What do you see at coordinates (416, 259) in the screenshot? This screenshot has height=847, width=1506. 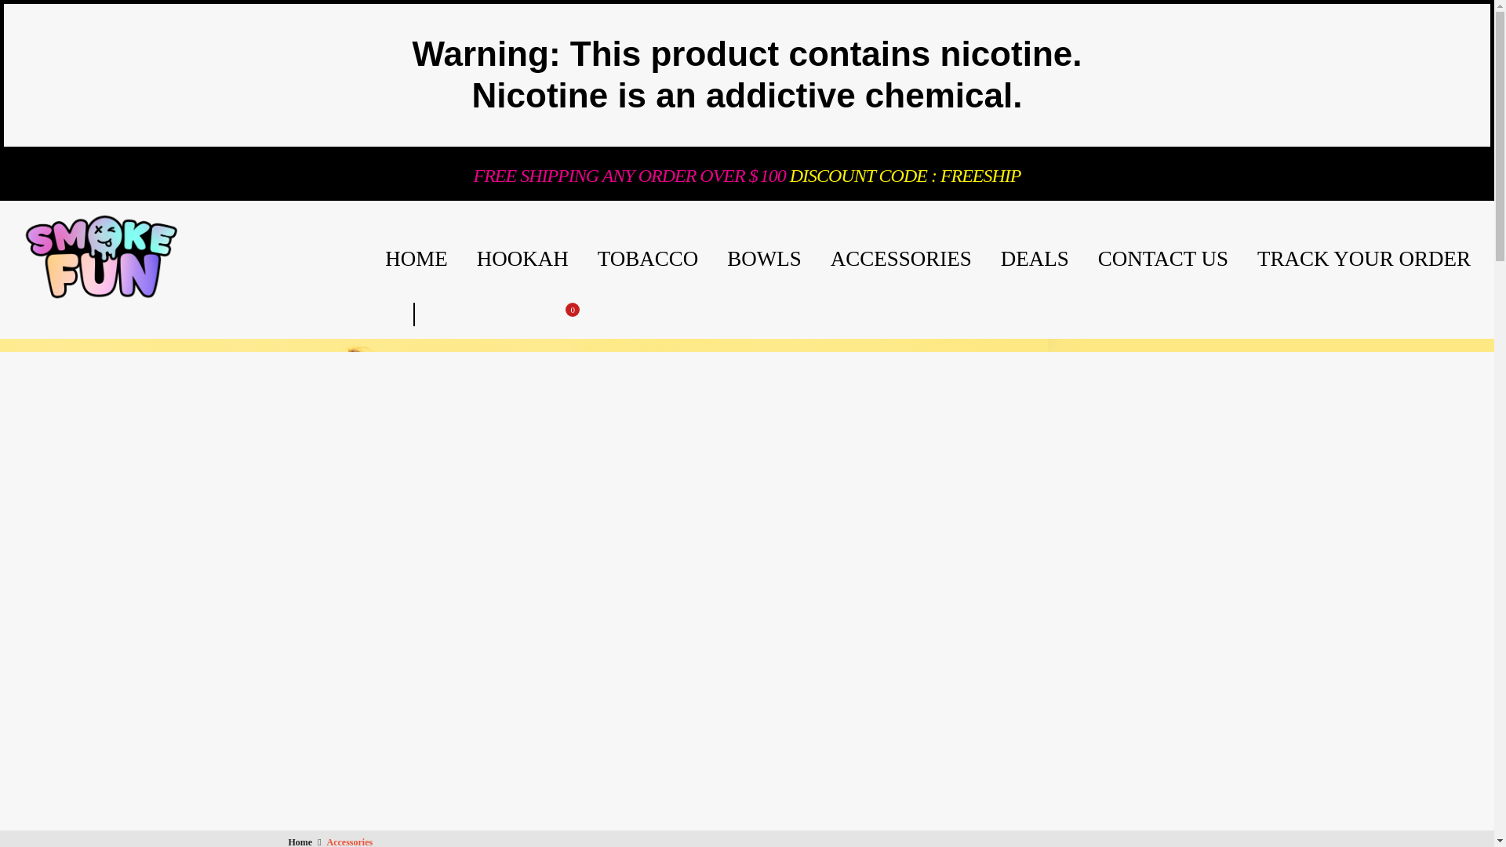 I see `HOME` at bounding box center [416, 259].